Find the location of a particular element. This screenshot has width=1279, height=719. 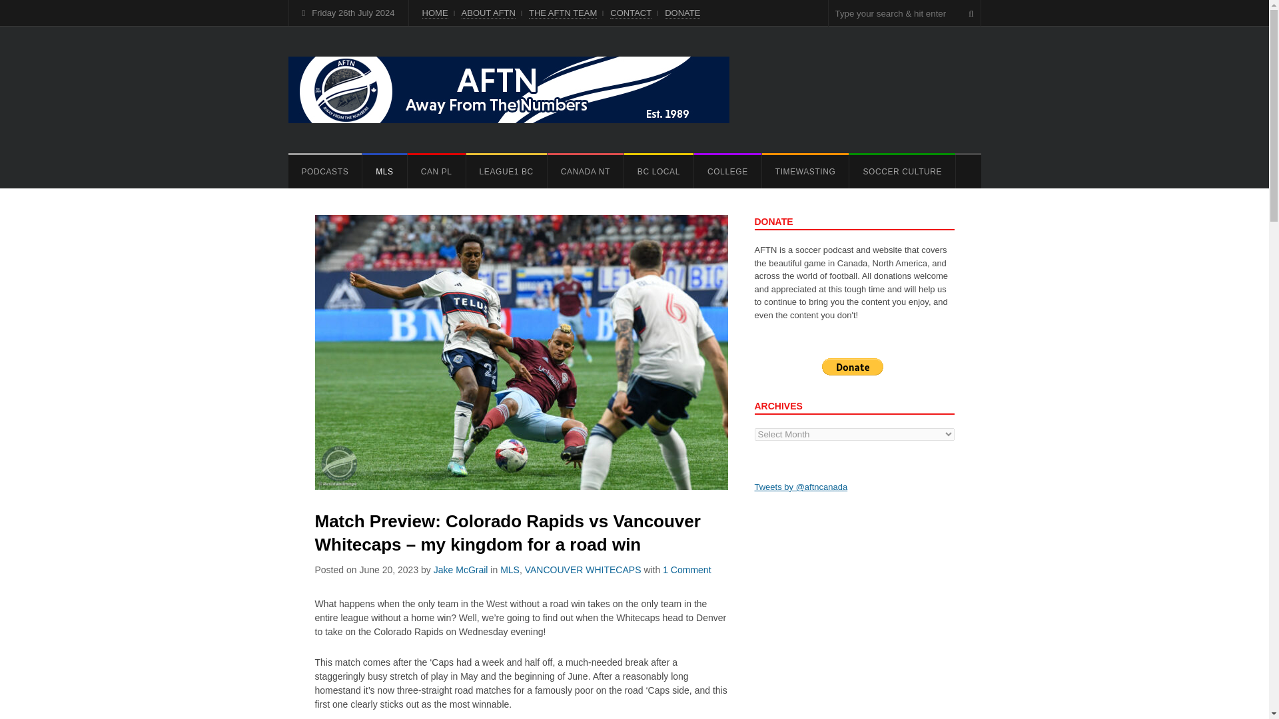

HOME is located at coordinates (435, 13).